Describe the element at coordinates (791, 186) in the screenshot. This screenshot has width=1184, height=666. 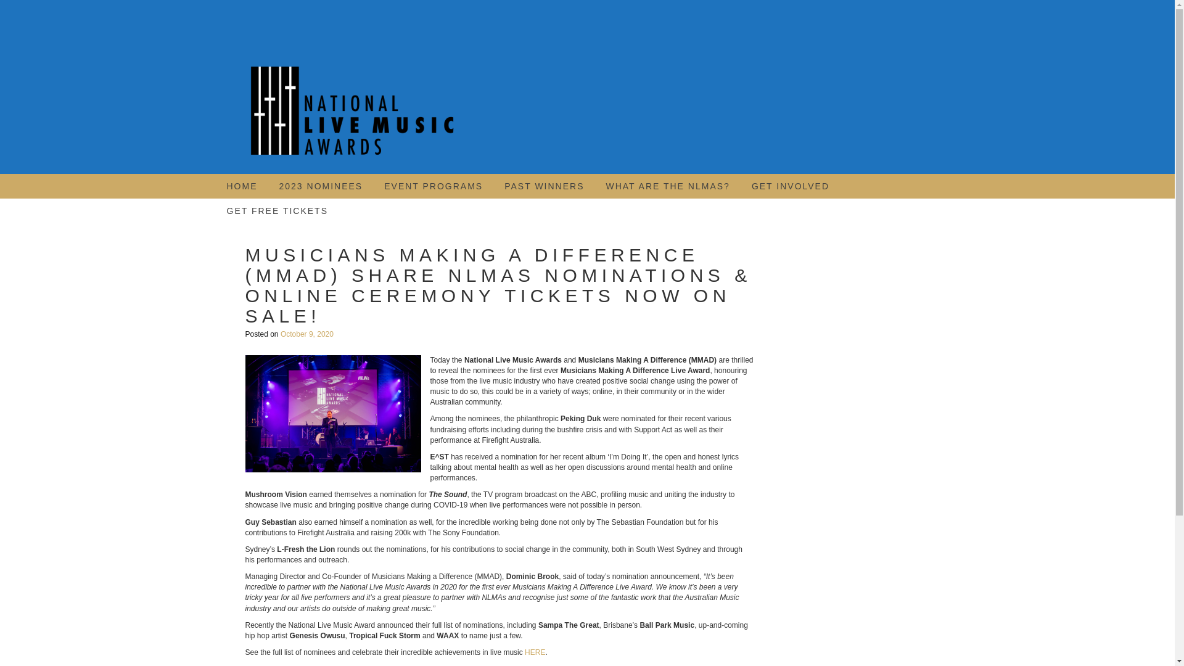
I see `GET INVOLVED` at that location.